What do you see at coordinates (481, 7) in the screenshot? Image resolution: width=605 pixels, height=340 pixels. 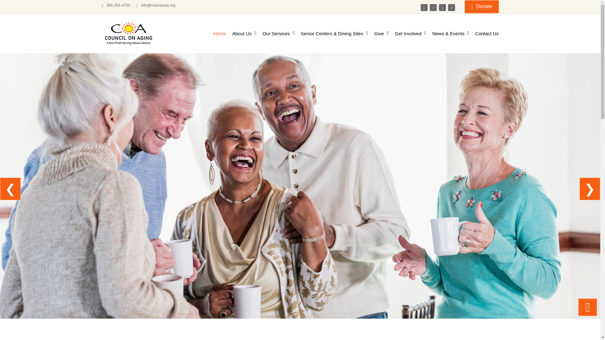 I see `Donate` at bounding box center [481, 7].